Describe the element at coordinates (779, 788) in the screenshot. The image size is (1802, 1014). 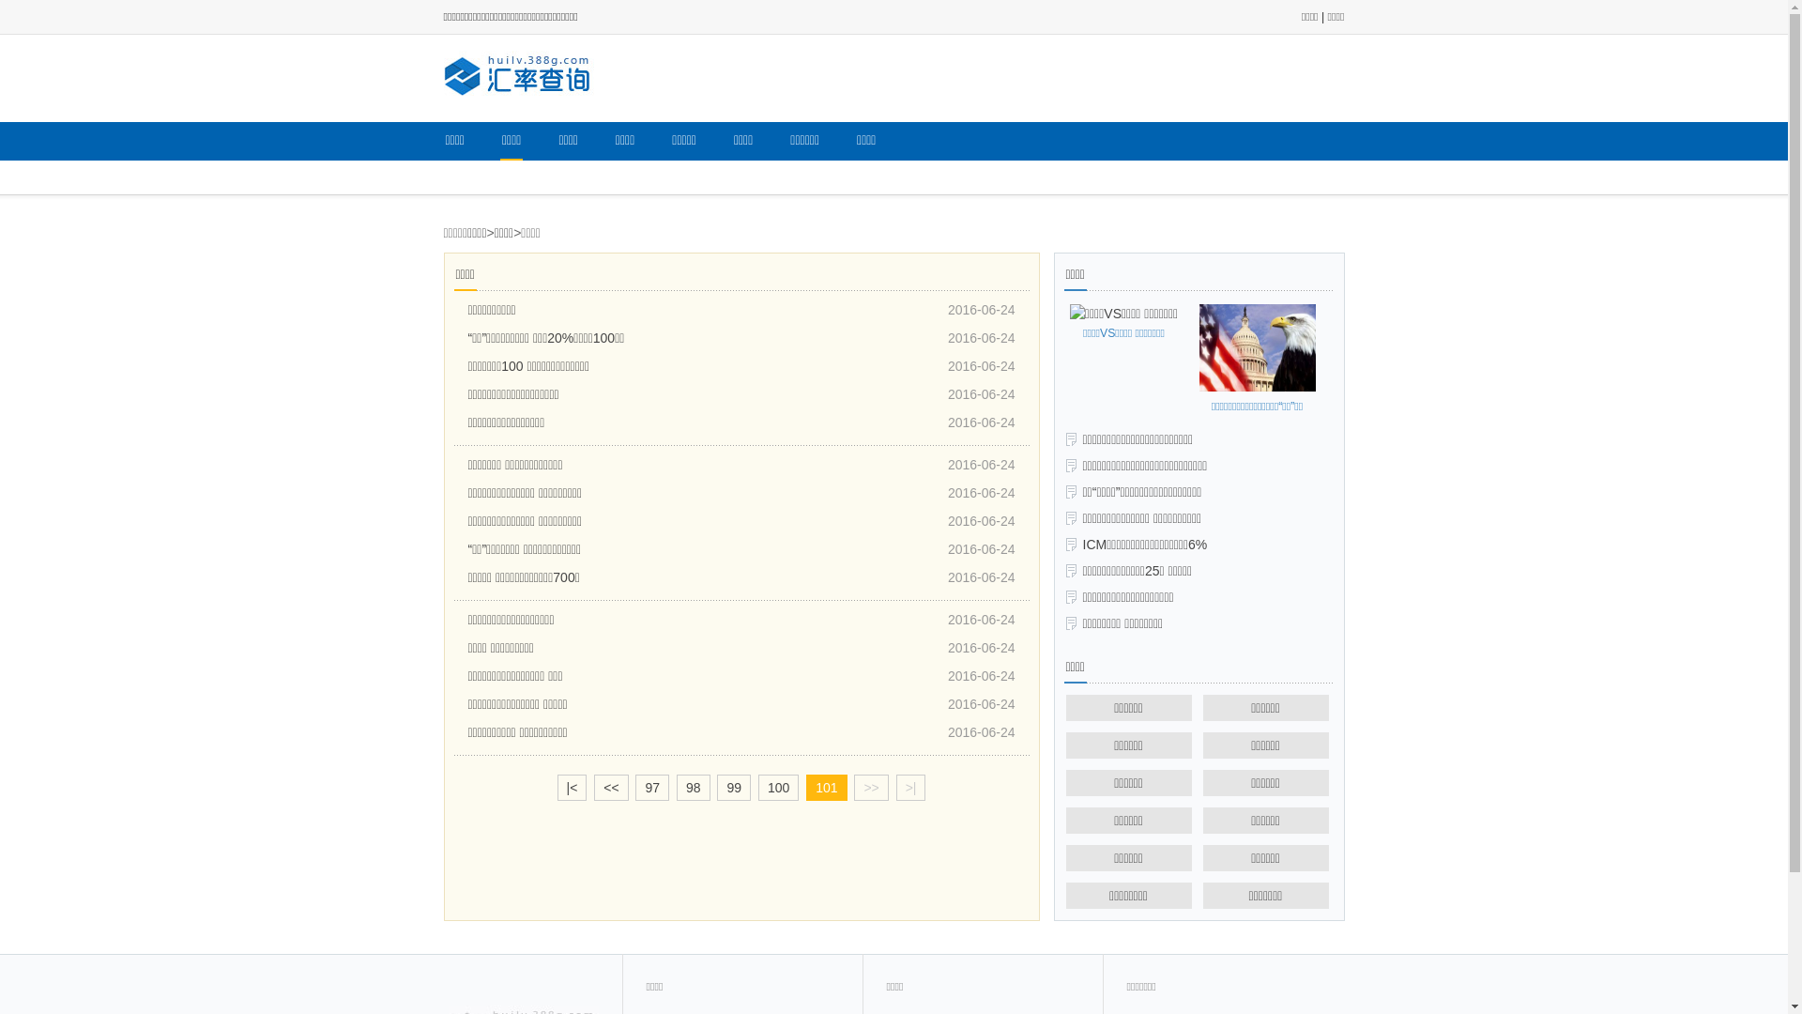
I see `100` at that location.